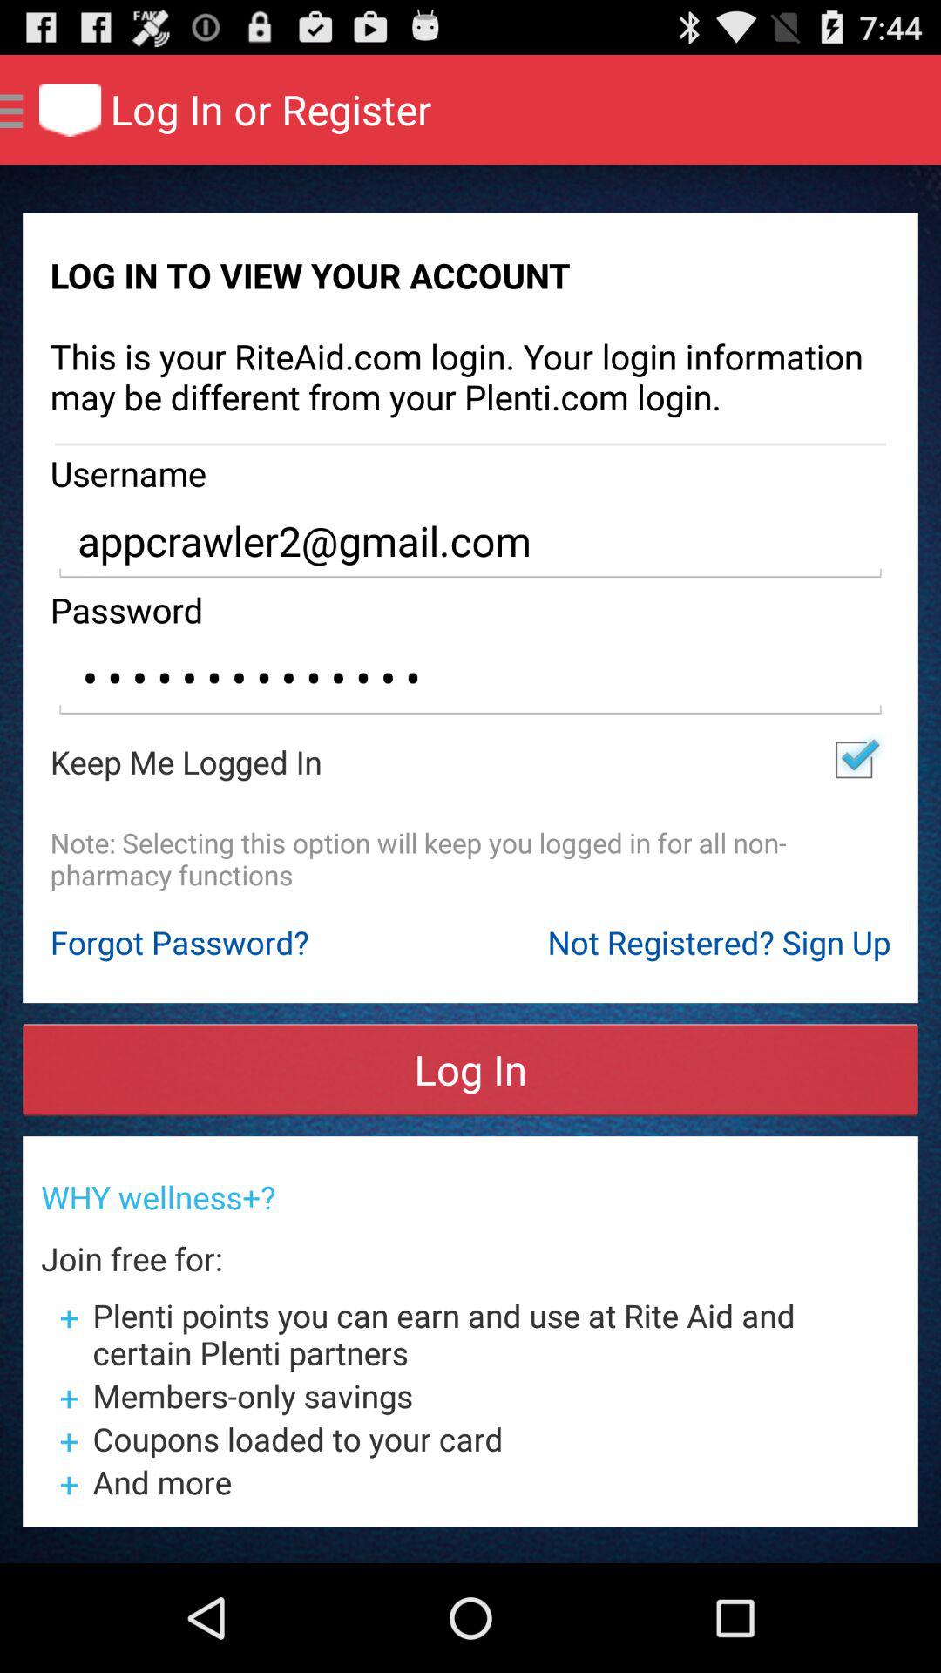 The height and width of the screenshot is (1673, 941). I want to click on open not registered sign item, so click(719, 942).